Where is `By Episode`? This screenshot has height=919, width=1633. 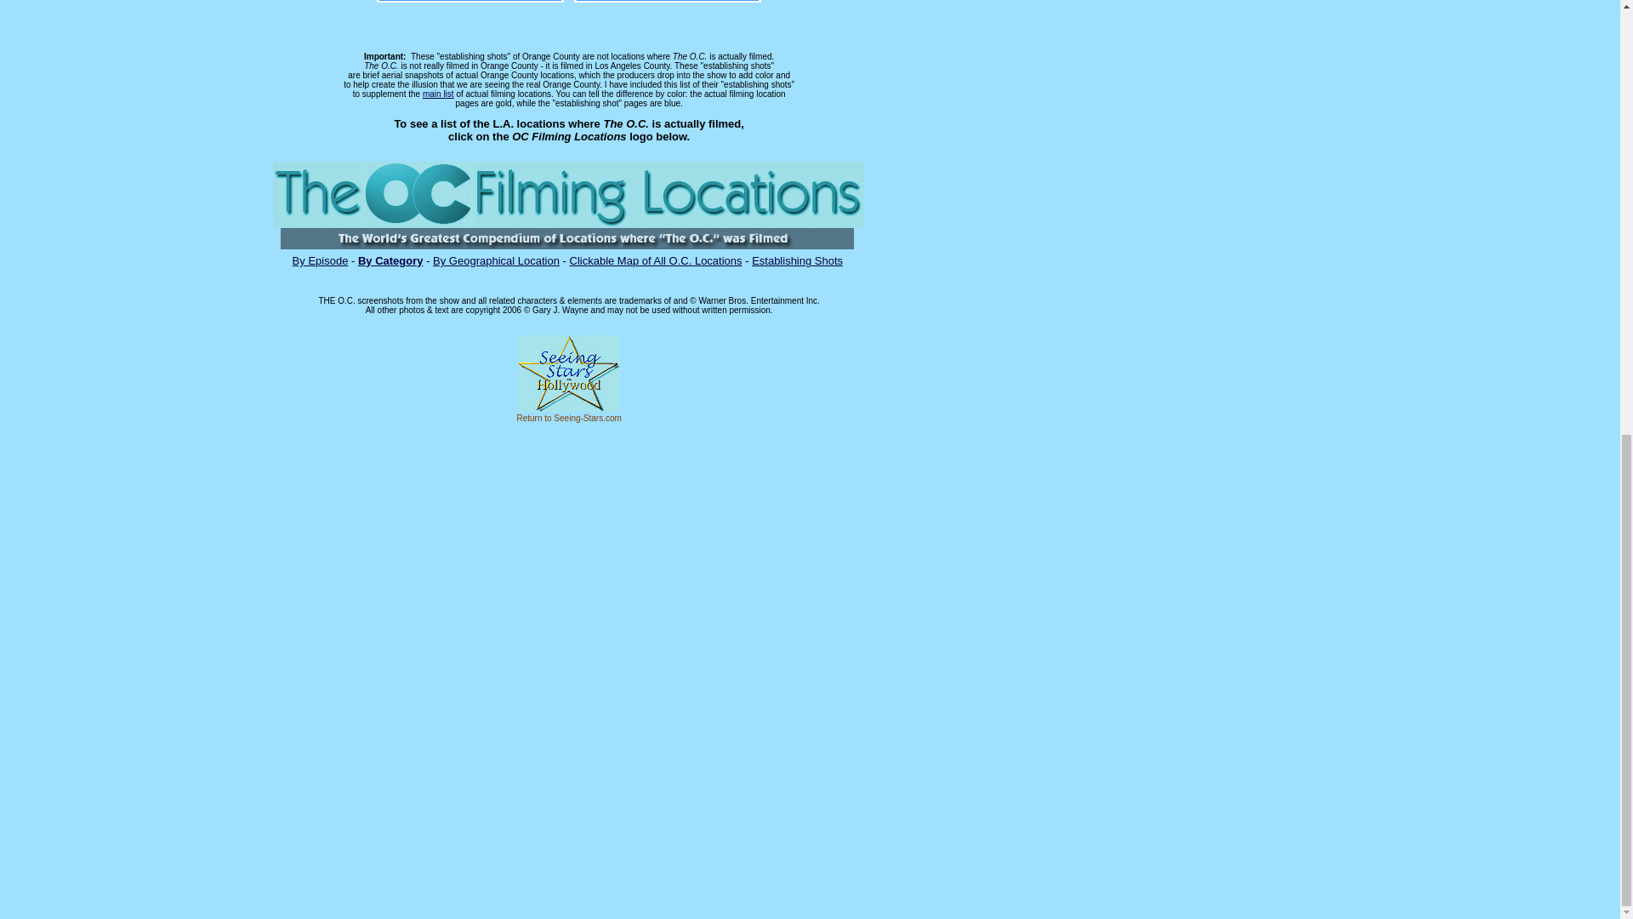
By Episode is located at coordinates (320, 260).